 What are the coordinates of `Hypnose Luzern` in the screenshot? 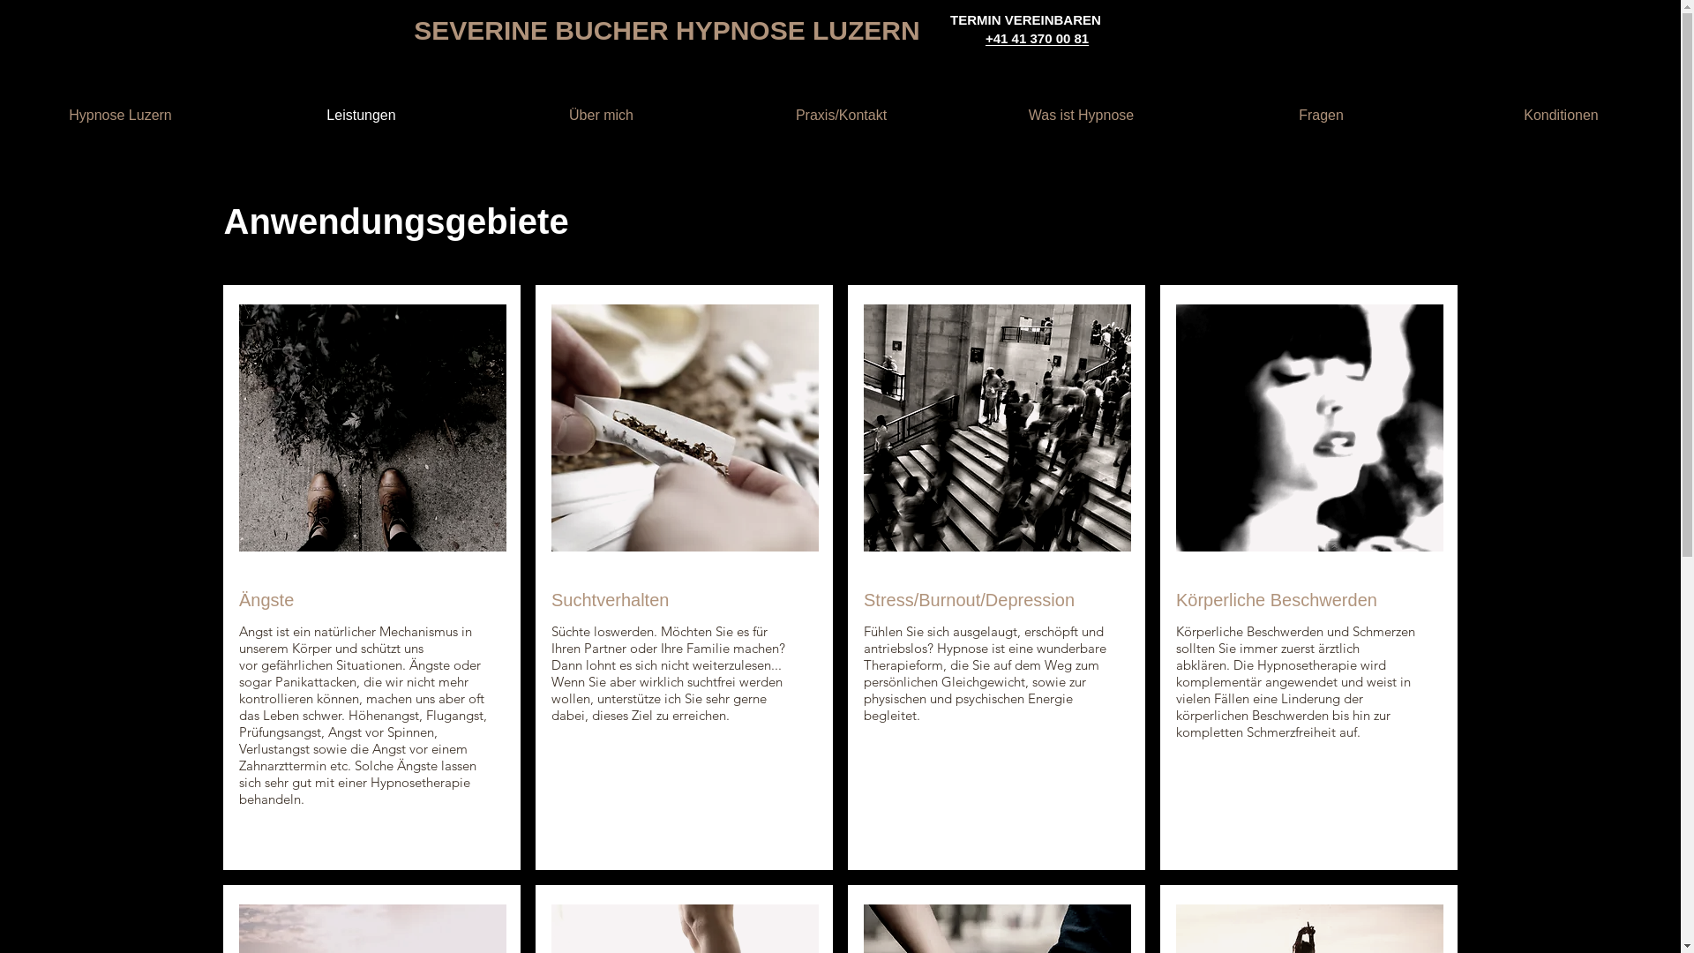 It's located at (120, 116).